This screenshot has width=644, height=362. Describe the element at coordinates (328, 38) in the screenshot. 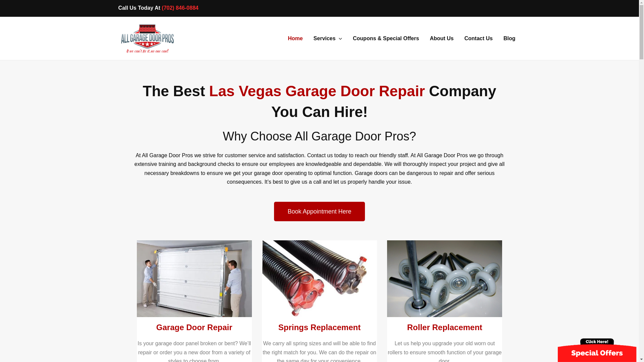

I see `Services` at that location.